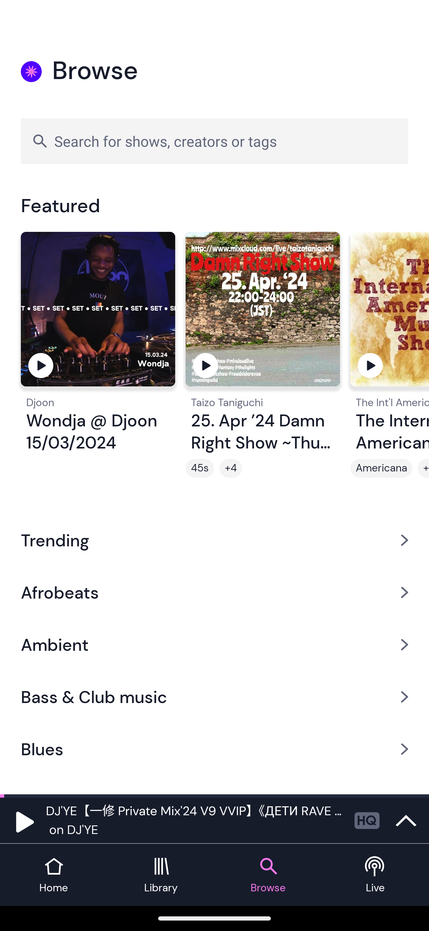 This screenshot has width=429, height=931. What do you see at coordinates (214, 592) in the screenshot?
I see `Afrobeats` at bounding box center [214, 592].